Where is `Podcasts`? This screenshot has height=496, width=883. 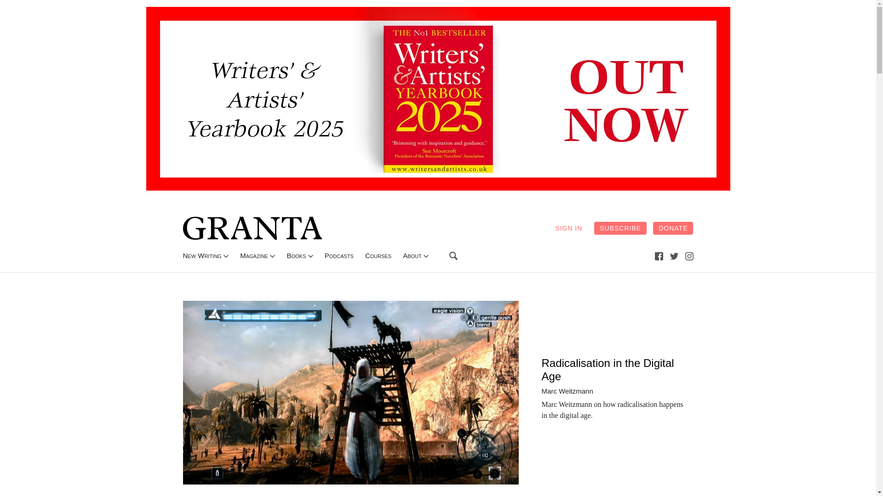 Podcasts is located at coordinates (339, 255).